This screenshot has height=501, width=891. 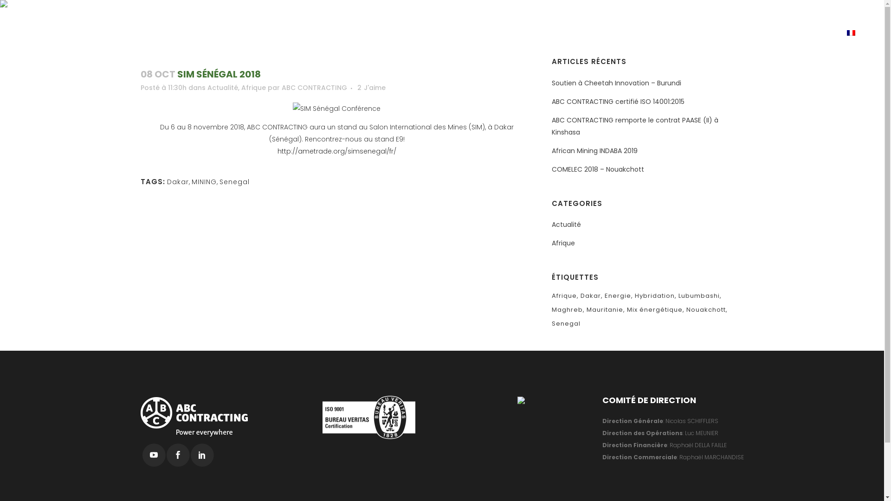 What do you see at coordinates (595, 151) in the screenshot?
I see `African Mining INDABA 2019` at bounding box center [595, 151].